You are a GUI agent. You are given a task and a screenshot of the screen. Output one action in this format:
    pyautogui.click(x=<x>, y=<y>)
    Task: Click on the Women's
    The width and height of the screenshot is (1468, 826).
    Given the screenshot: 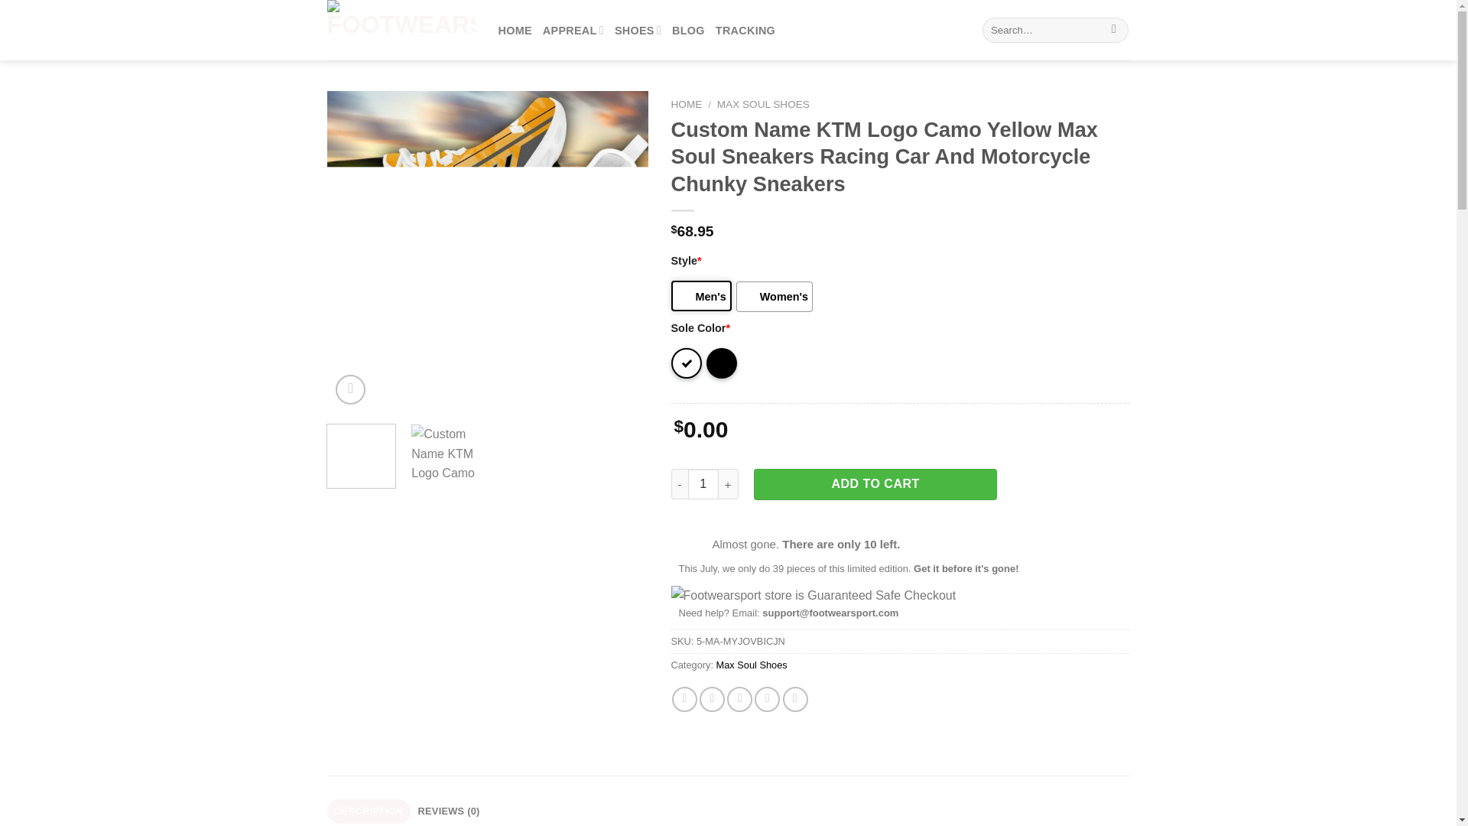 What is the action you would take?
    pyautogui.click(x=775, y=297)
    